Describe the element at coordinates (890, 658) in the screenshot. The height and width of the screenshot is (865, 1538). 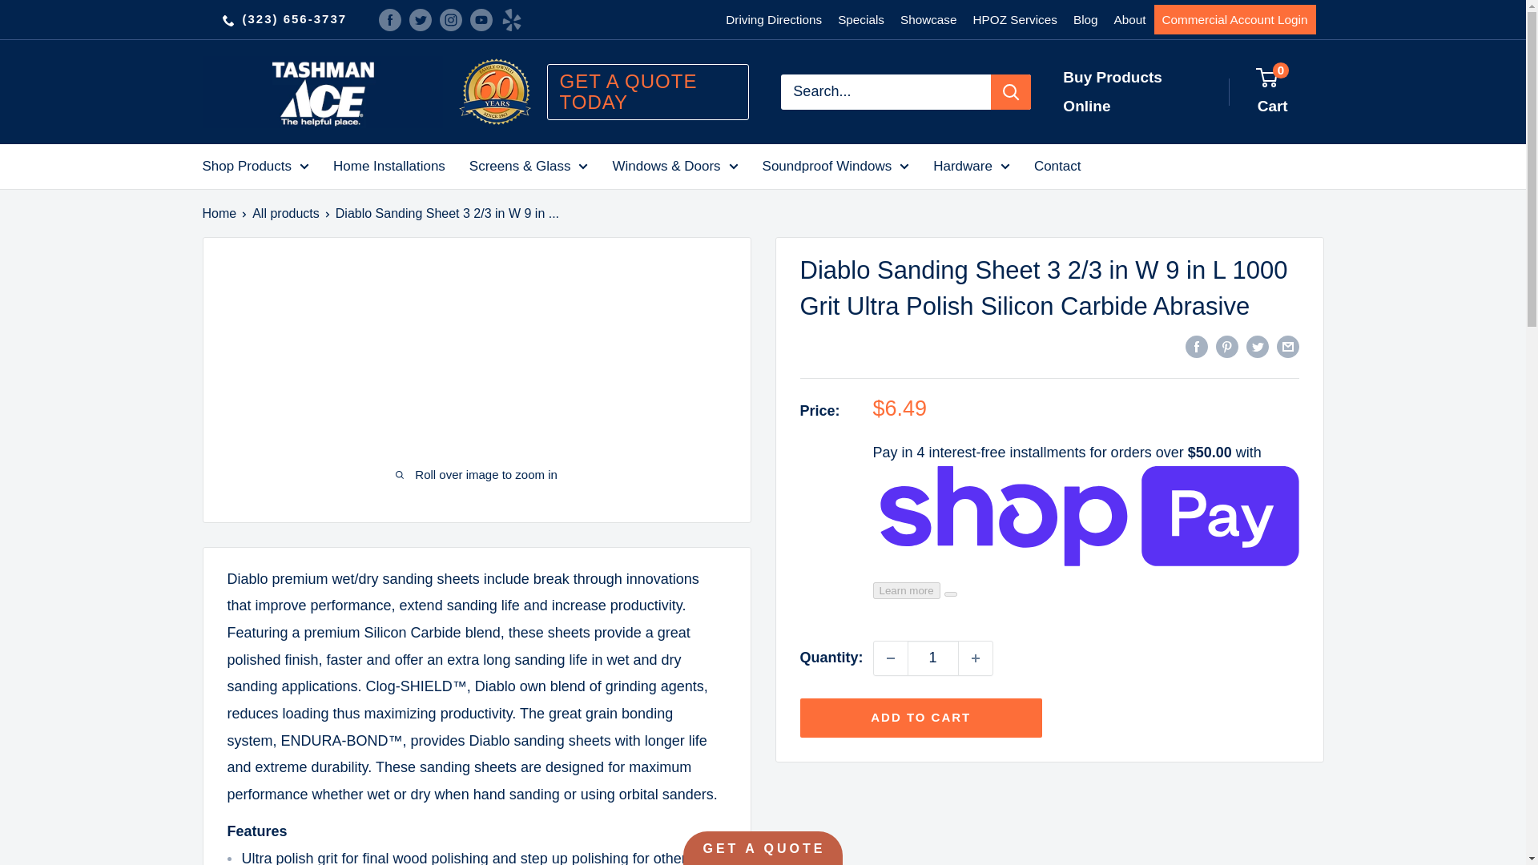
I see `Decrease quantity by 1` at that location.